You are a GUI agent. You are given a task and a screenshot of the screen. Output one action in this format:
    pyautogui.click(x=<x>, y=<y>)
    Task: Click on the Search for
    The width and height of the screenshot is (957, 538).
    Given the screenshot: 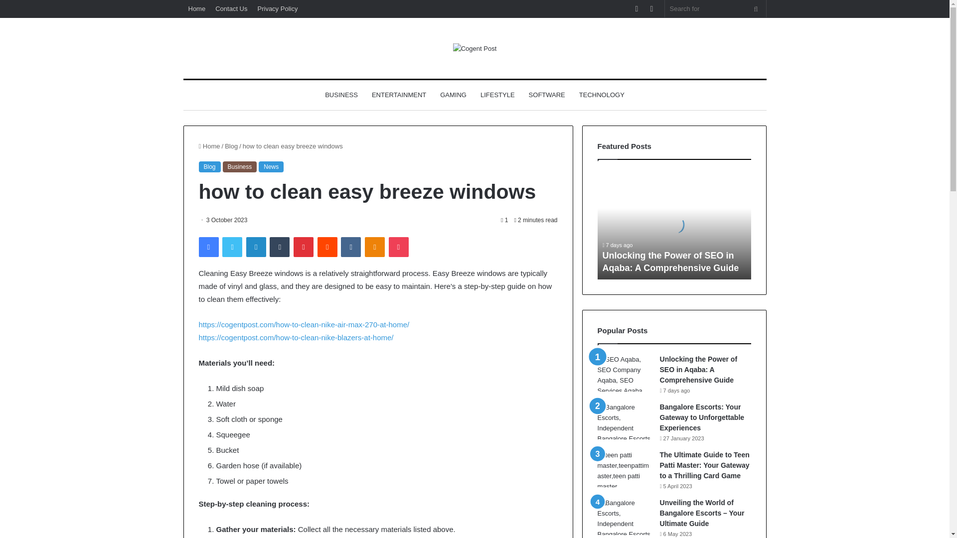 What is the action you would take?
    pyautogui.click(x=716, y=8)
    